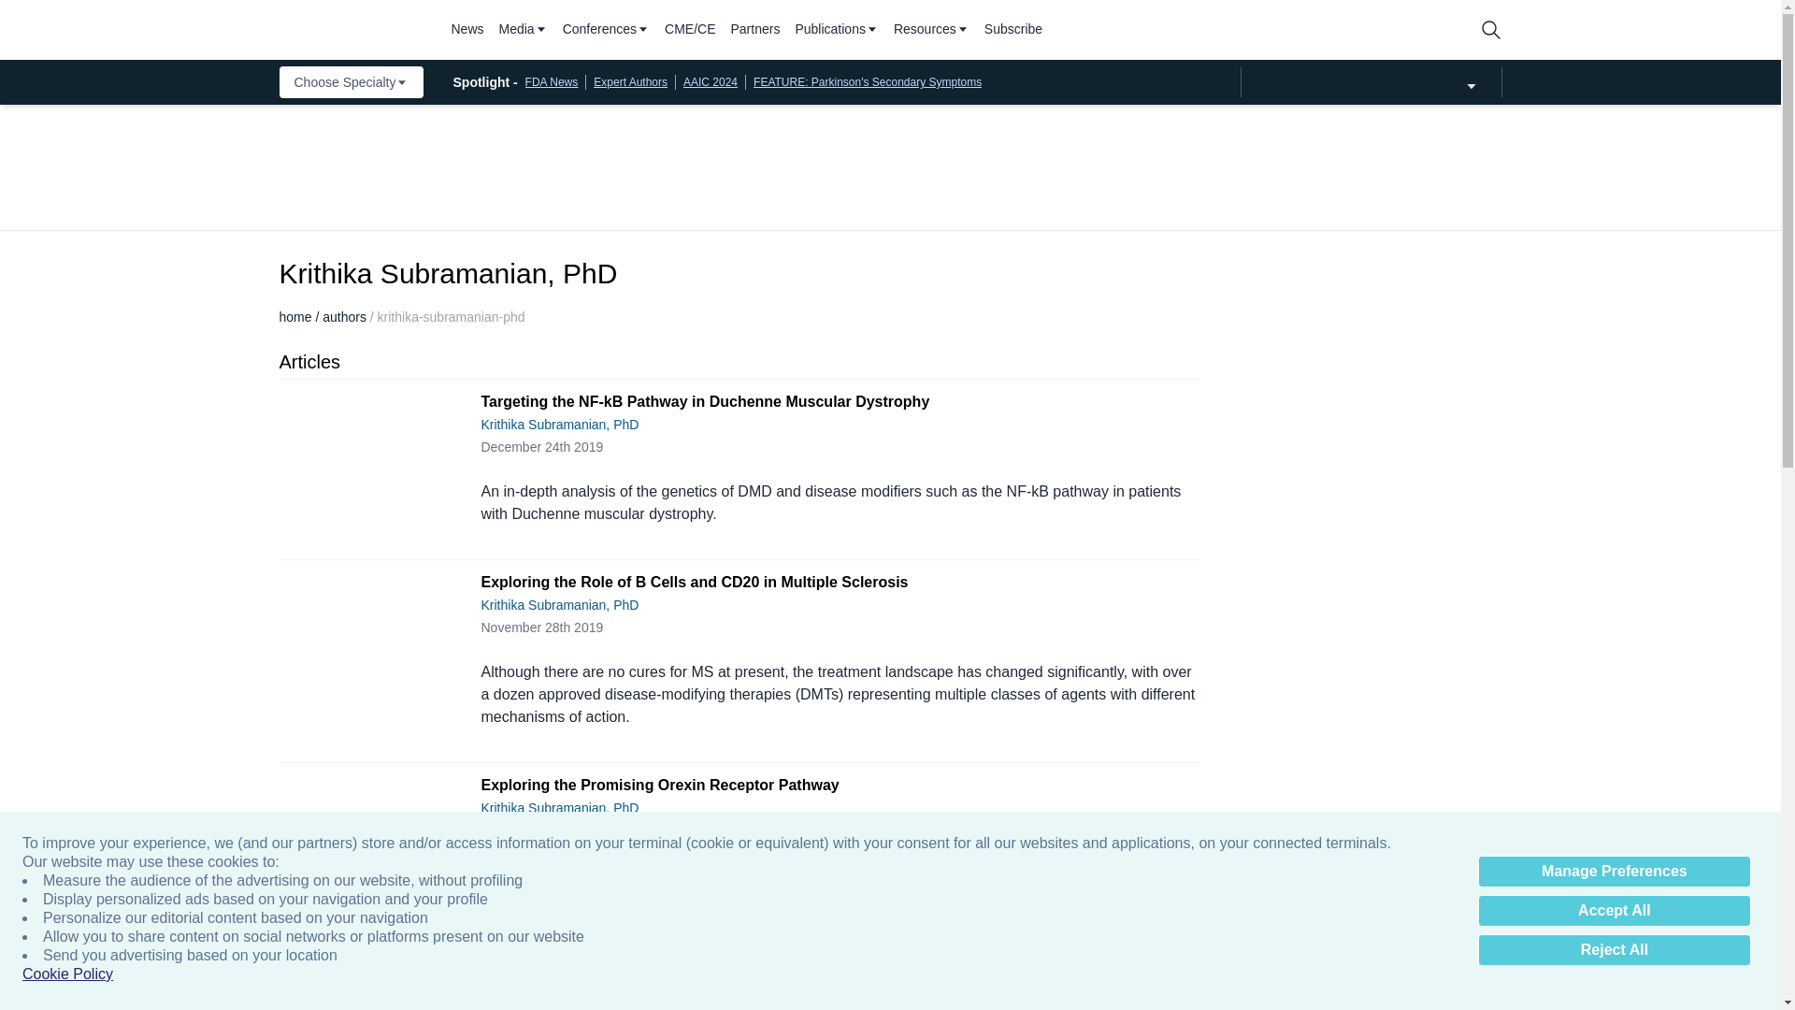 Image resolution: width=1795 pixels, height=1010 pixels. I want to click on Manage Preferences, so click(1614, 872).